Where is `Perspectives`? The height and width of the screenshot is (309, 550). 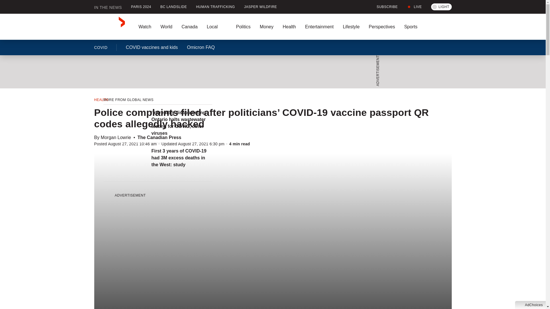
Perspectives is located at coordinates (382, 27).